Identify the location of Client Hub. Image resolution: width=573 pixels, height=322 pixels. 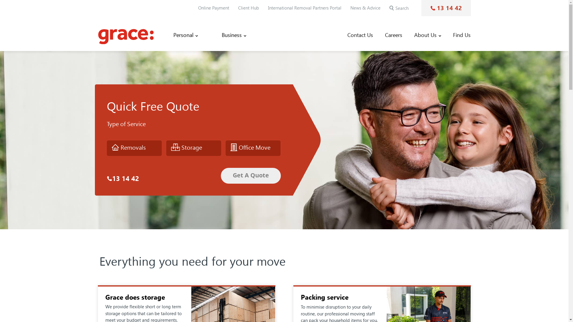
(249, 8).